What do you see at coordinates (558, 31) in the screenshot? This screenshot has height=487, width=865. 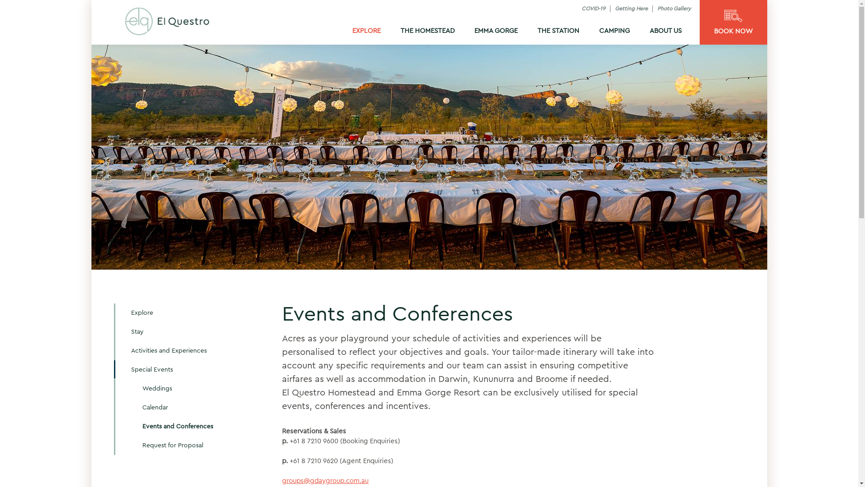 I see `THE STATION` at bounding box center [558, 31].